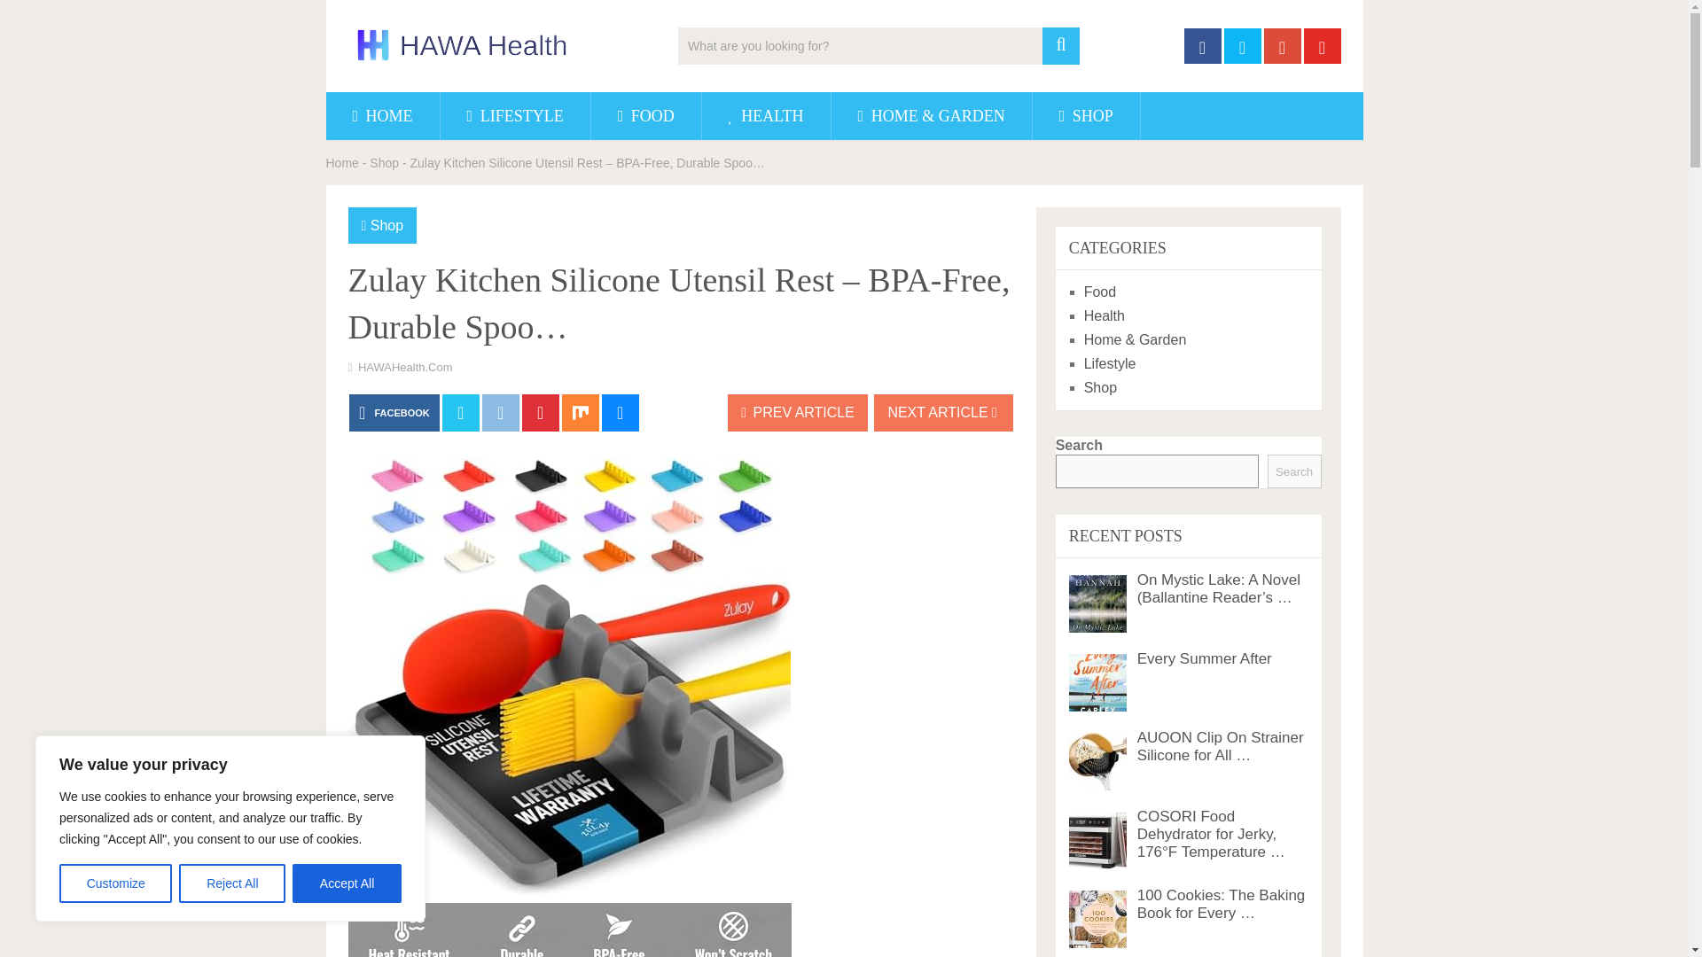  Describe the element at coordinates (798, 413) in the screenshot. I see `PREV ARTICLE` at that location.